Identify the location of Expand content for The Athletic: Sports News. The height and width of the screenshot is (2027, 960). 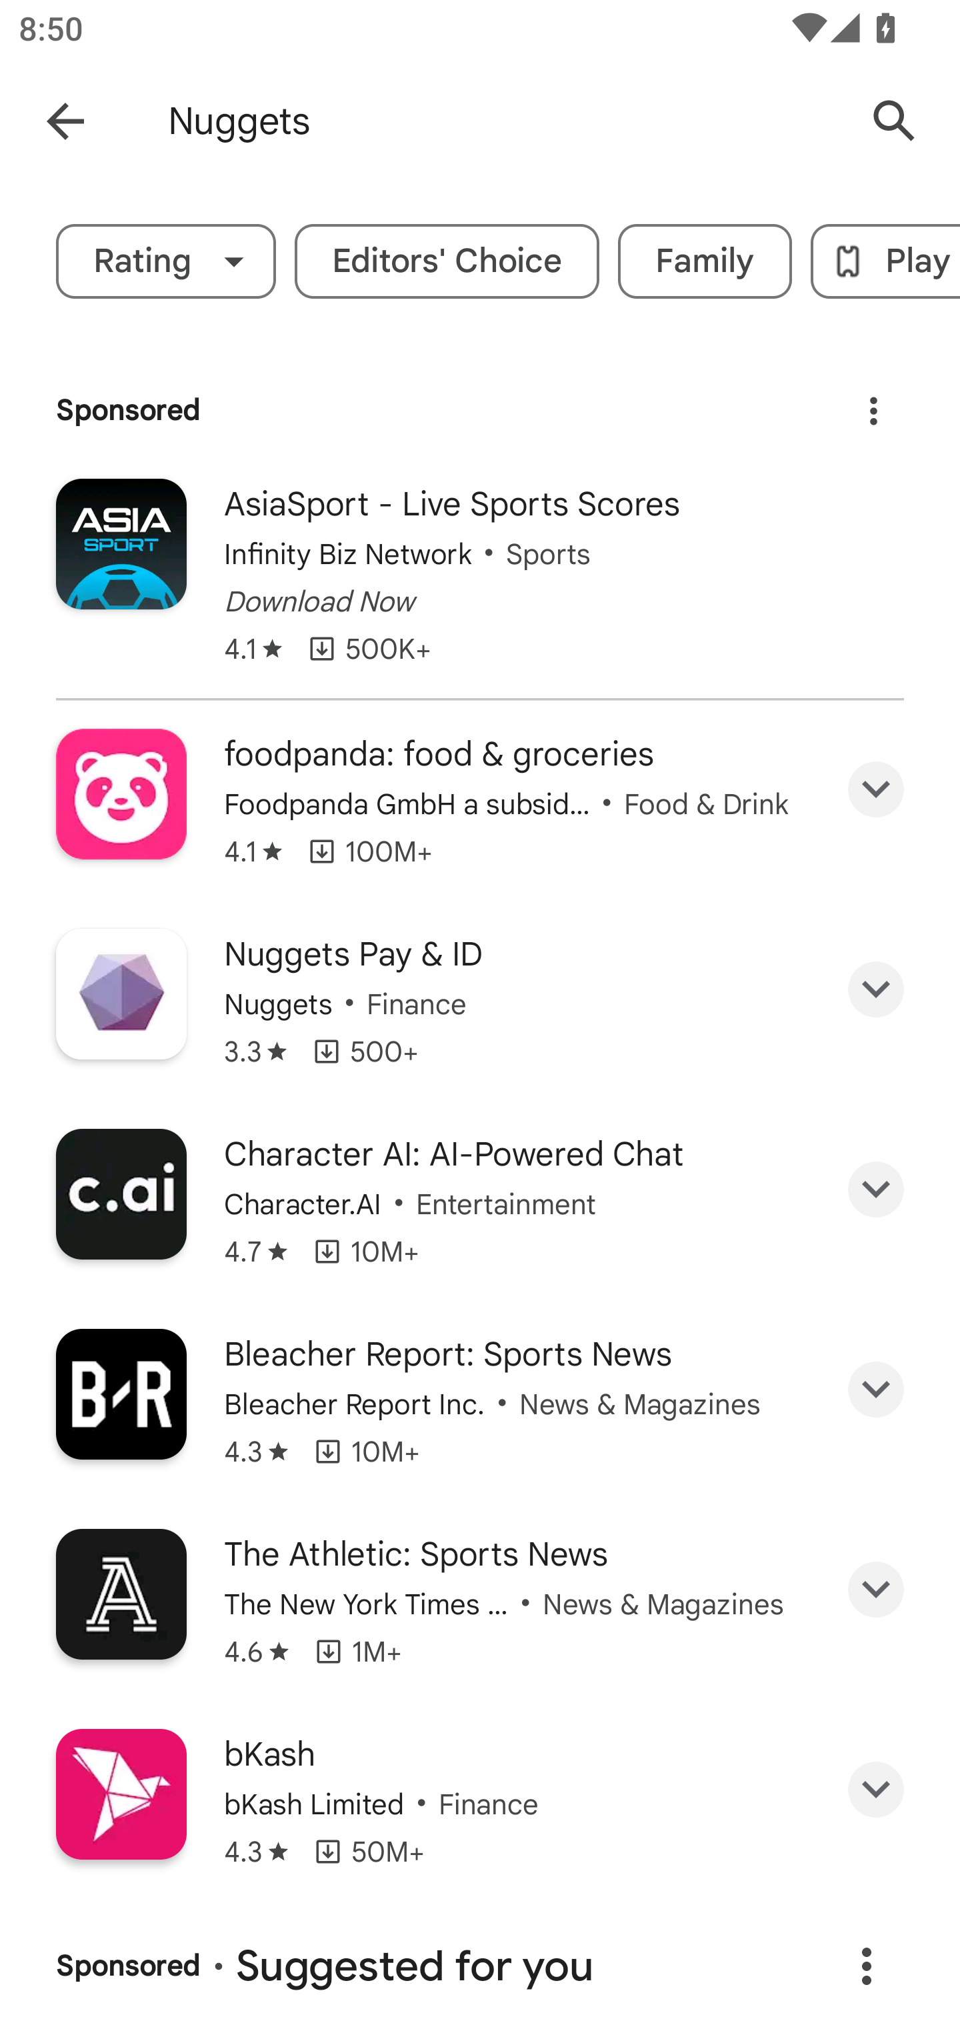
(876, 1590).